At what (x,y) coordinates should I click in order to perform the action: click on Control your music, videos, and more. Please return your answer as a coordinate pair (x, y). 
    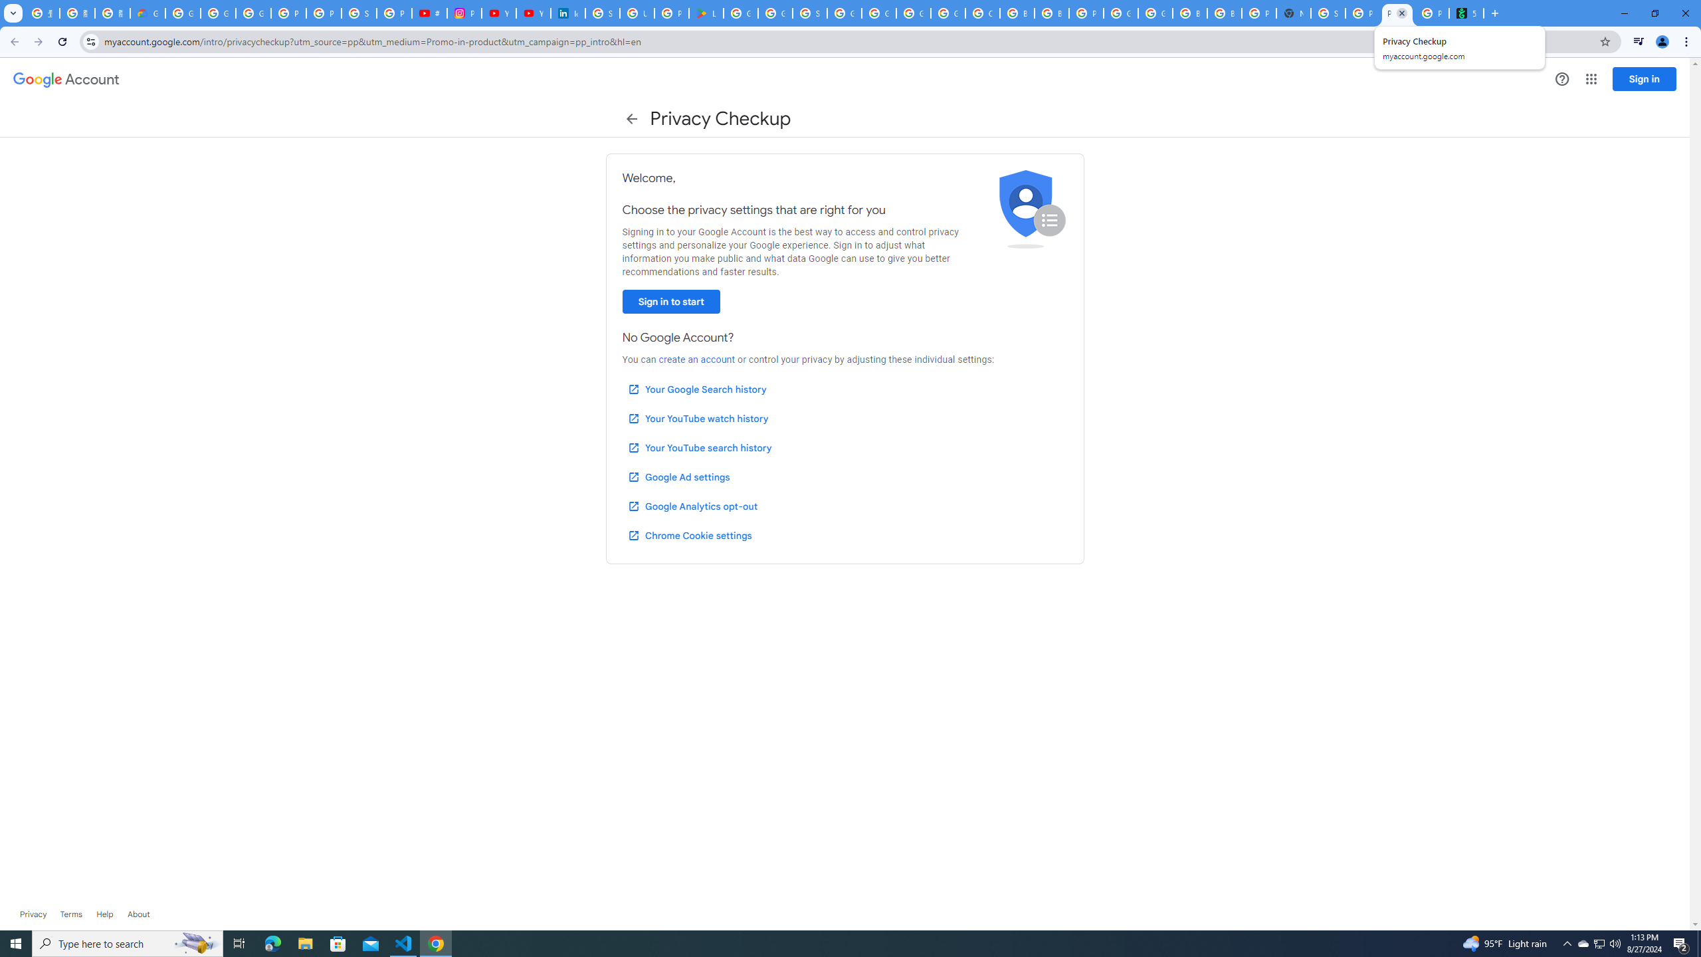
    Looking at the image, I should click on (1639, 42).